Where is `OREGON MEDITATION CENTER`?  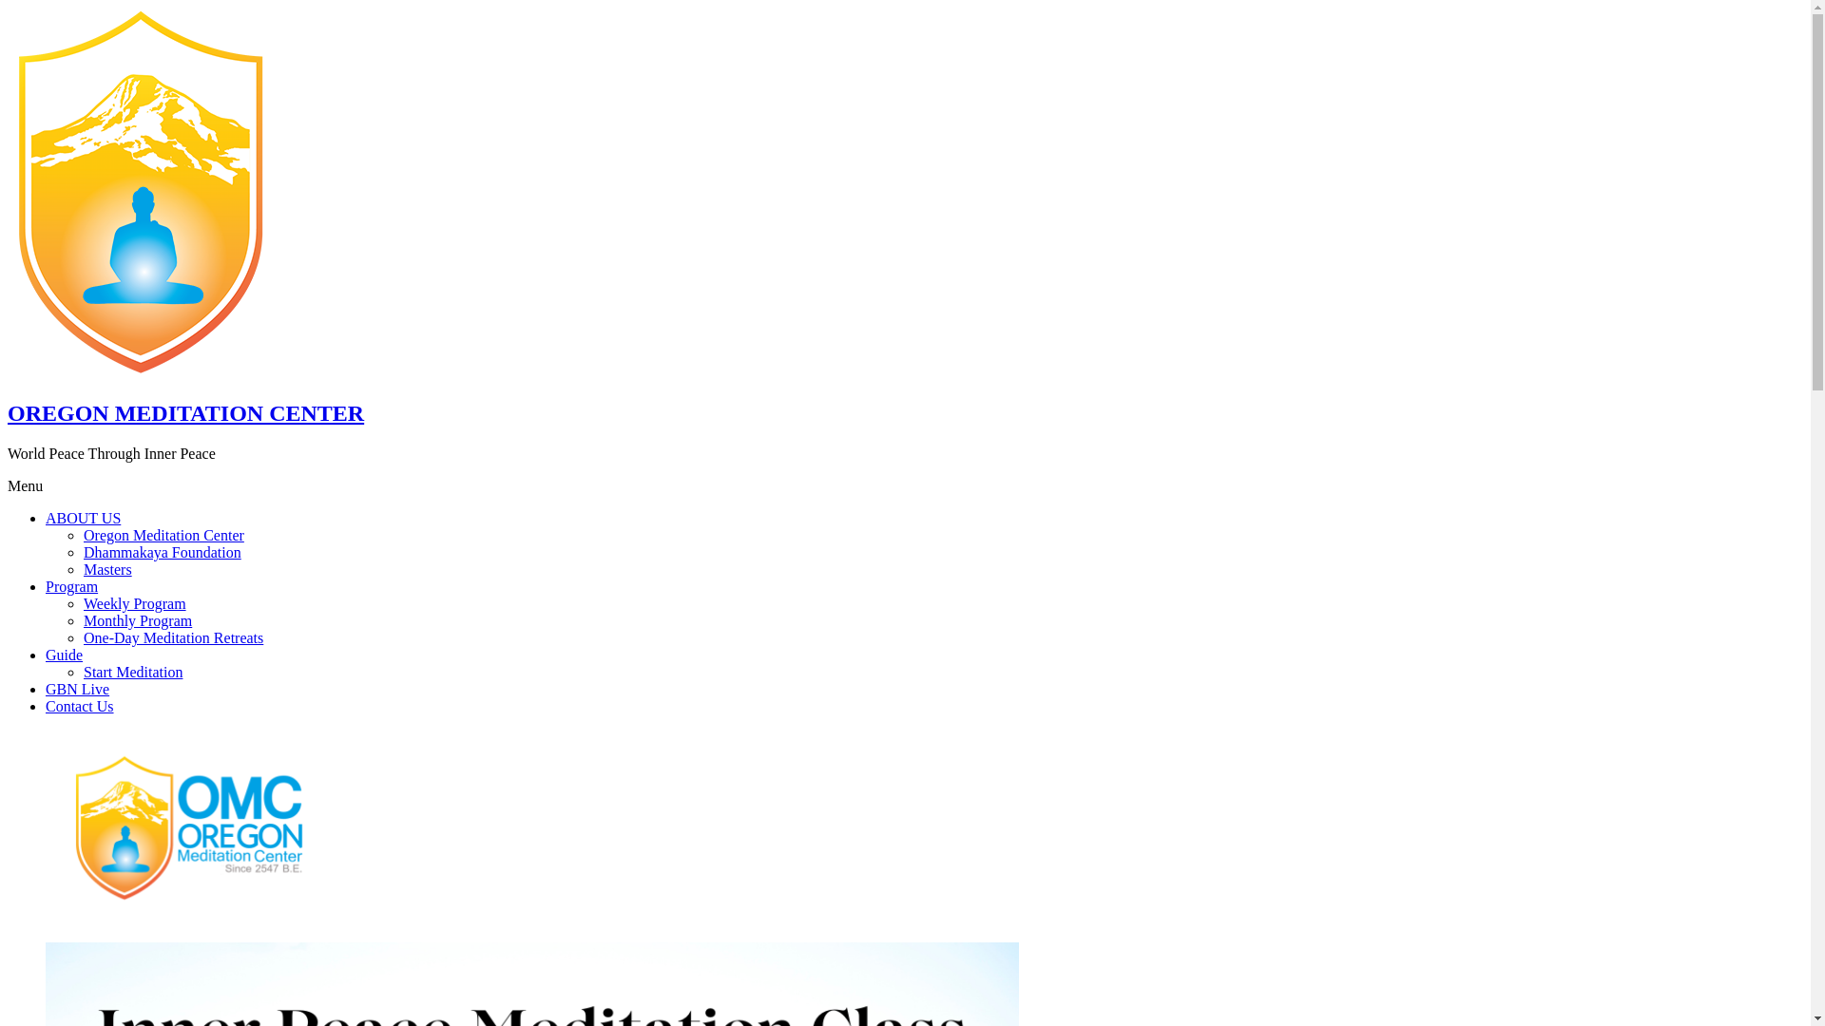 OREGON MEDITATION CENTER is located at coordinates (186, 413).